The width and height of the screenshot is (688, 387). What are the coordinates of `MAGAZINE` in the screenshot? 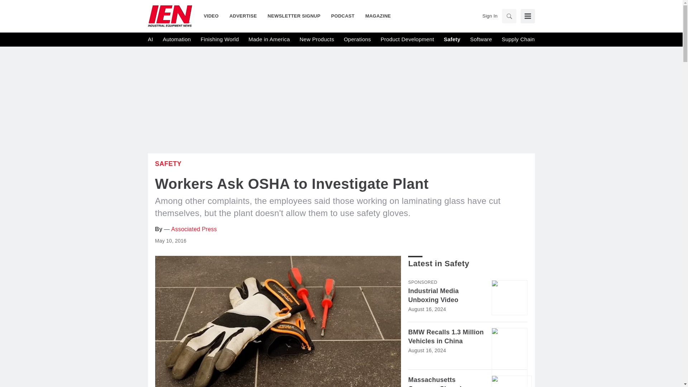 It's located at (375, 16).